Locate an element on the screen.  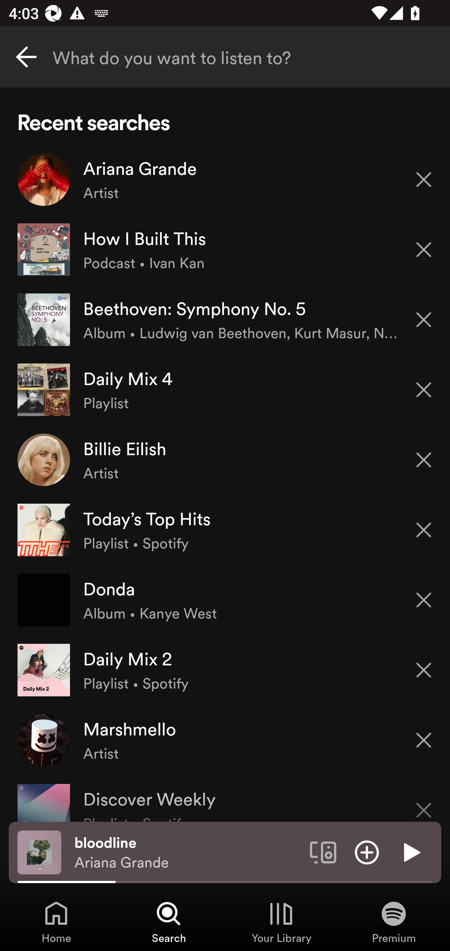
Play is located at coordinates (411, 852).